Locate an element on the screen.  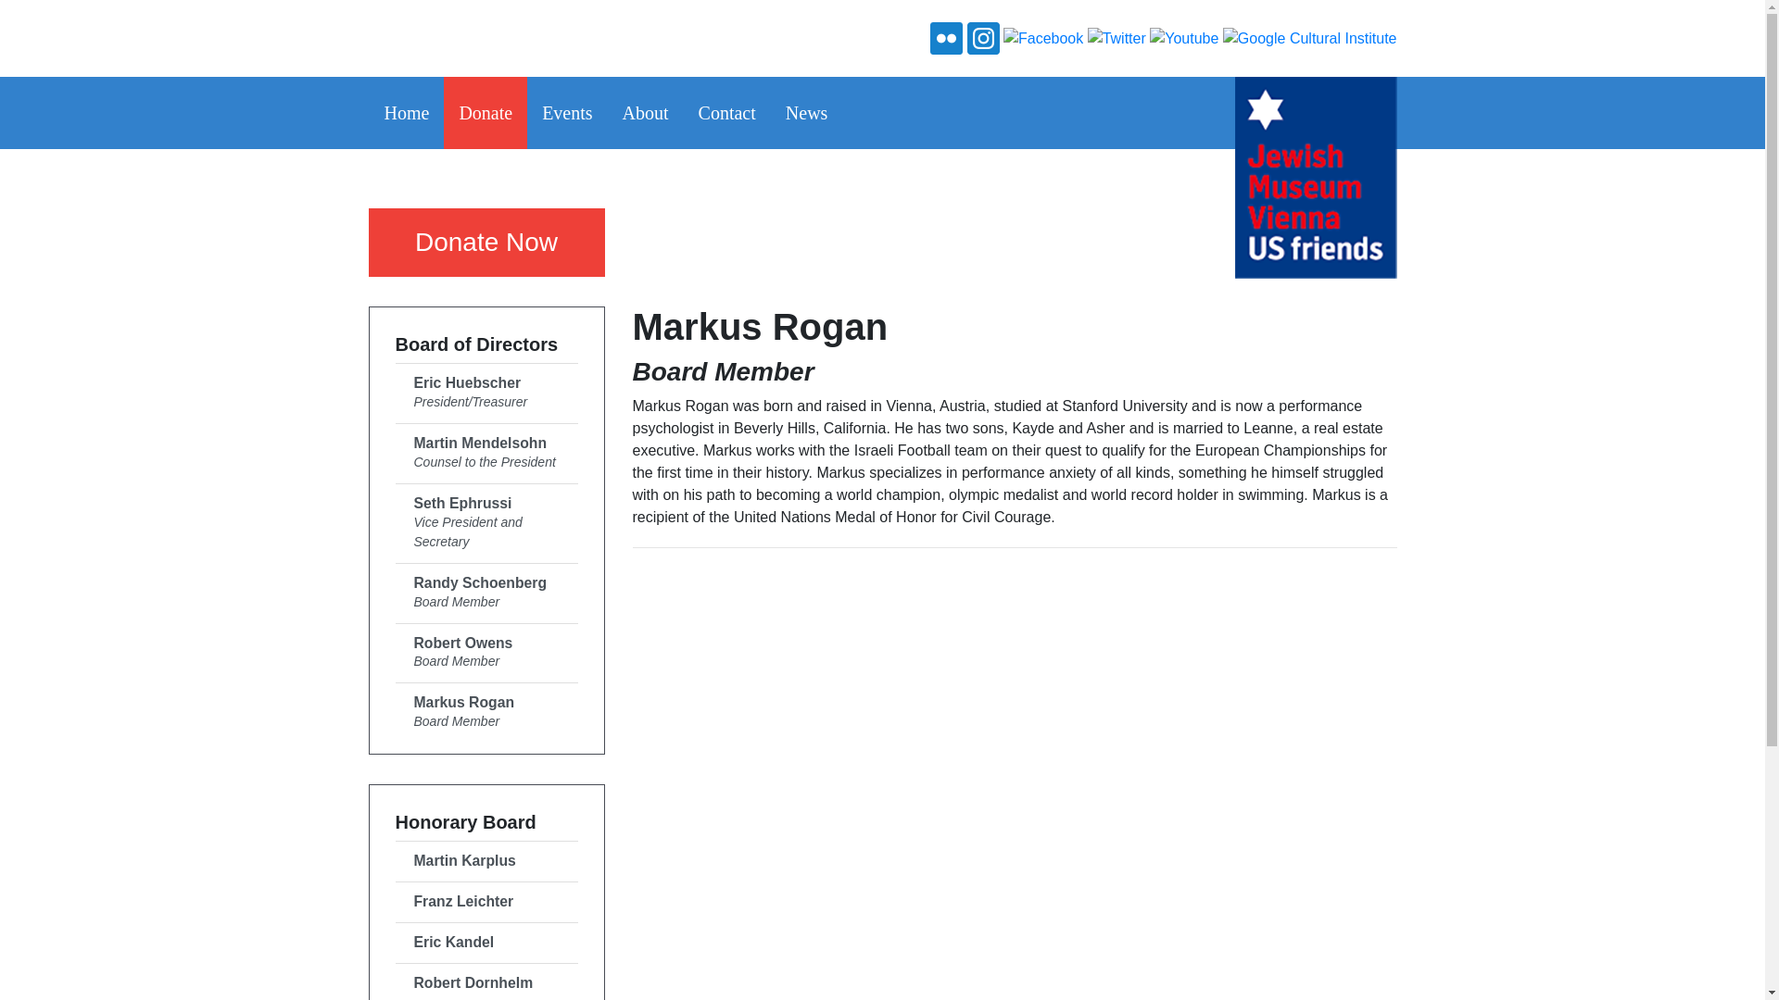
Donate is located at coordinates (566, 113).